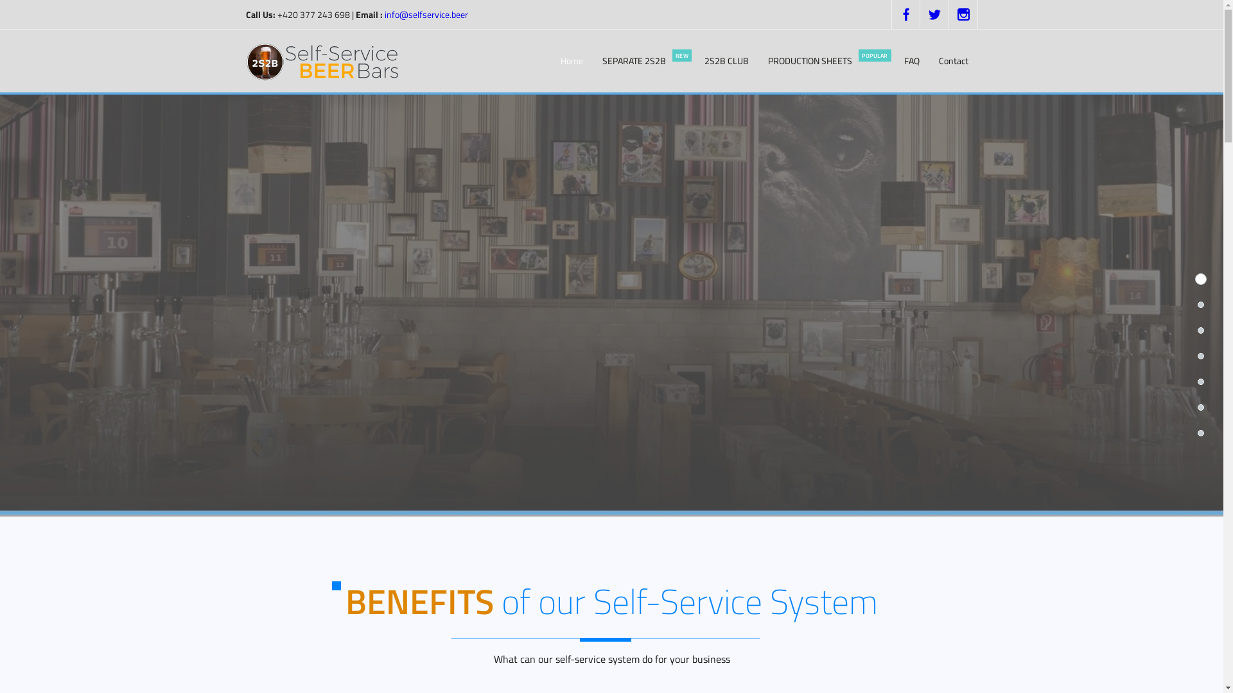 The width and height of the screenshot is (1233, 693). Describe the element at coordinates (426, 14) in the screenshot. I see `info@selfservice.beer` at that location.